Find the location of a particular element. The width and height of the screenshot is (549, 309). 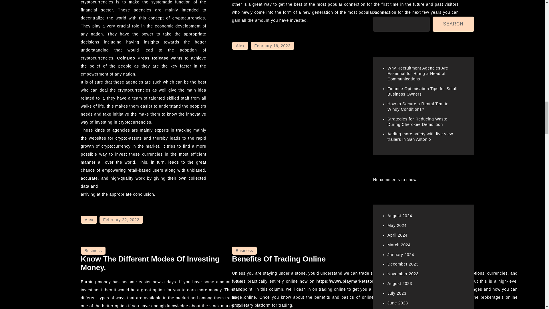

Business is located at coordinates (244, 250).